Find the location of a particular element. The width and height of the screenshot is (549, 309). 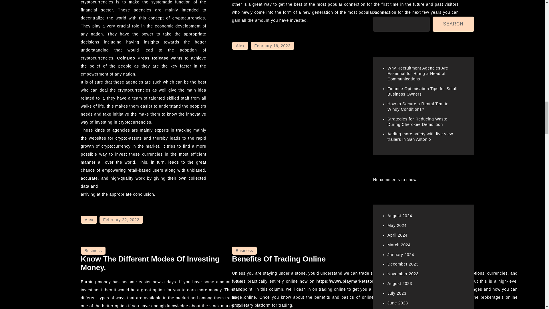

Business is located at coordinates (244, 250).